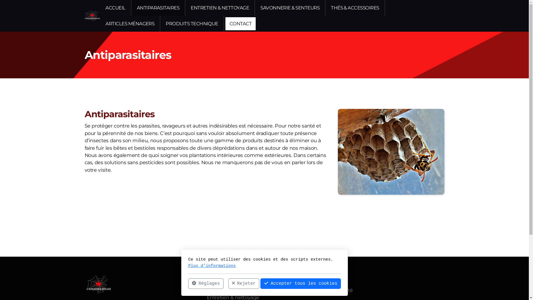 Image resolution: width=533 pixels, height=300 pixels. Describe the element at coordinates (192, 24) in the screenshot. I see `PRODUITS TECHNIQUE` at that location.